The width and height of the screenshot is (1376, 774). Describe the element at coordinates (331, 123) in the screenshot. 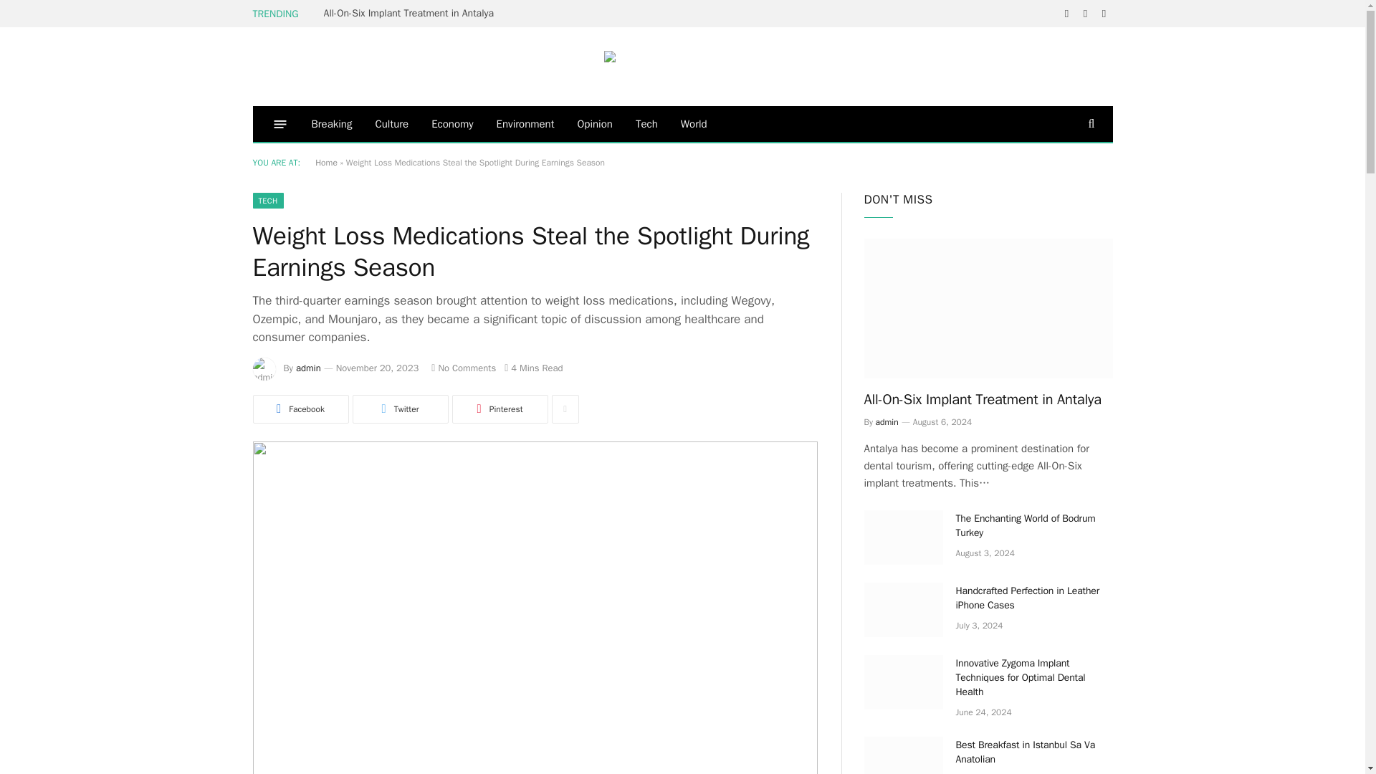

I see `Breaking` at that location.